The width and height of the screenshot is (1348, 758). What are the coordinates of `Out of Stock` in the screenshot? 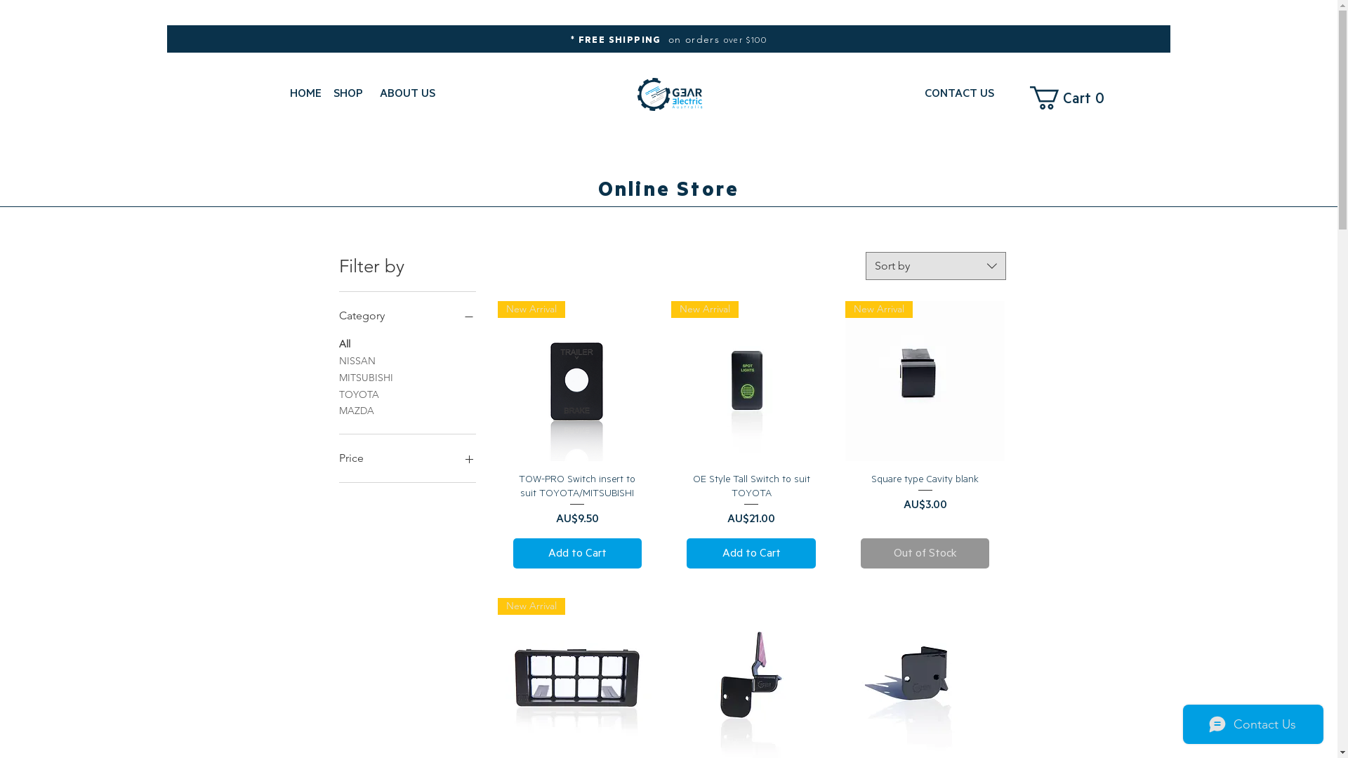 It's located at (925, 553).